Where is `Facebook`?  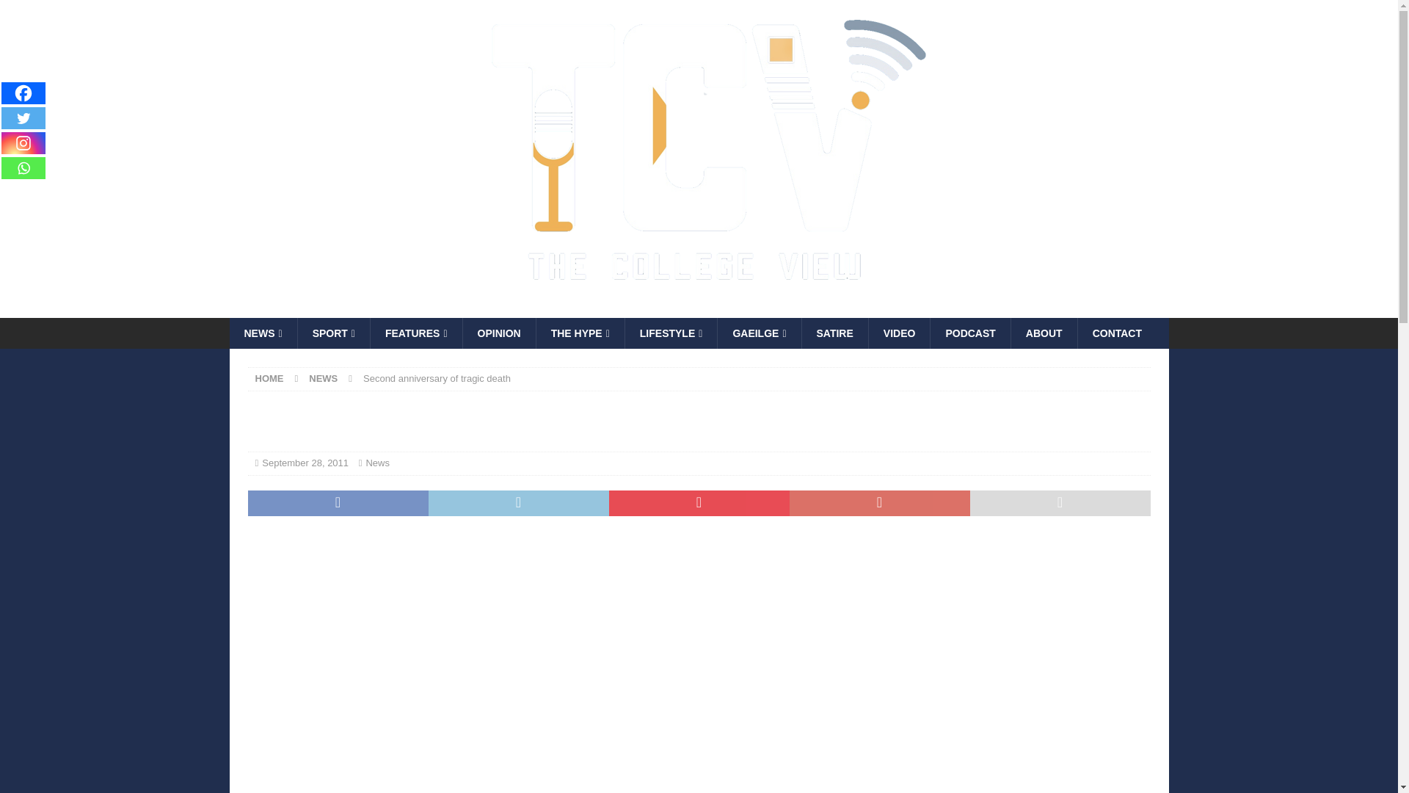
Facebook is located at coordinates (23, 93).